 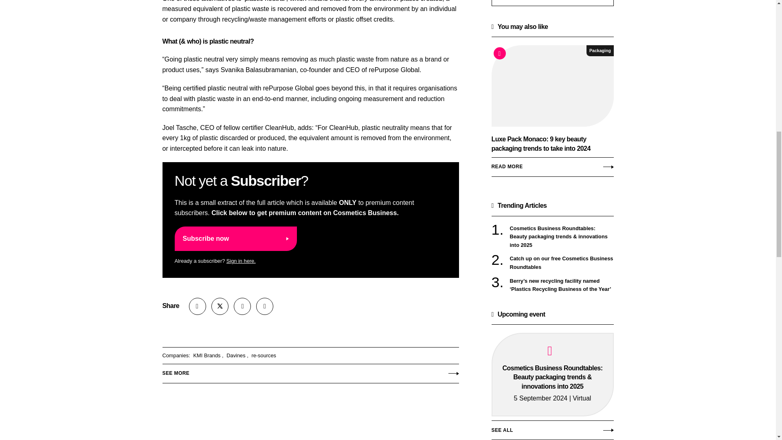 What do you see at coordinates (235, 239) in the screenshot?
I see `Subscribe now` at bounding box center [235, 239].